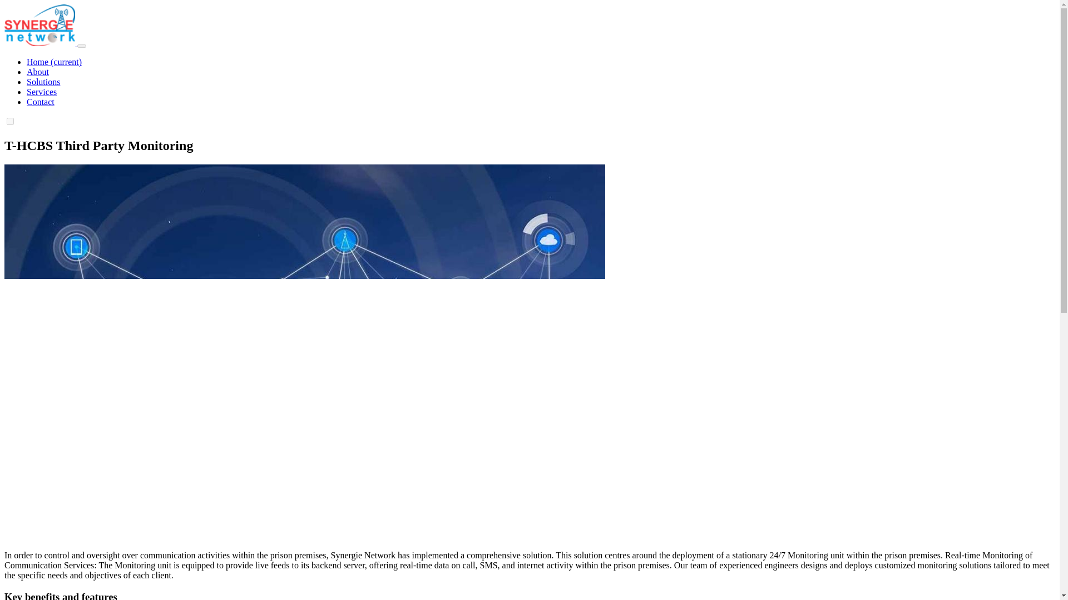 Image resolution: width=1068 pixels, height=600 pixels. I want to click on Solutions, so click(43, 82).